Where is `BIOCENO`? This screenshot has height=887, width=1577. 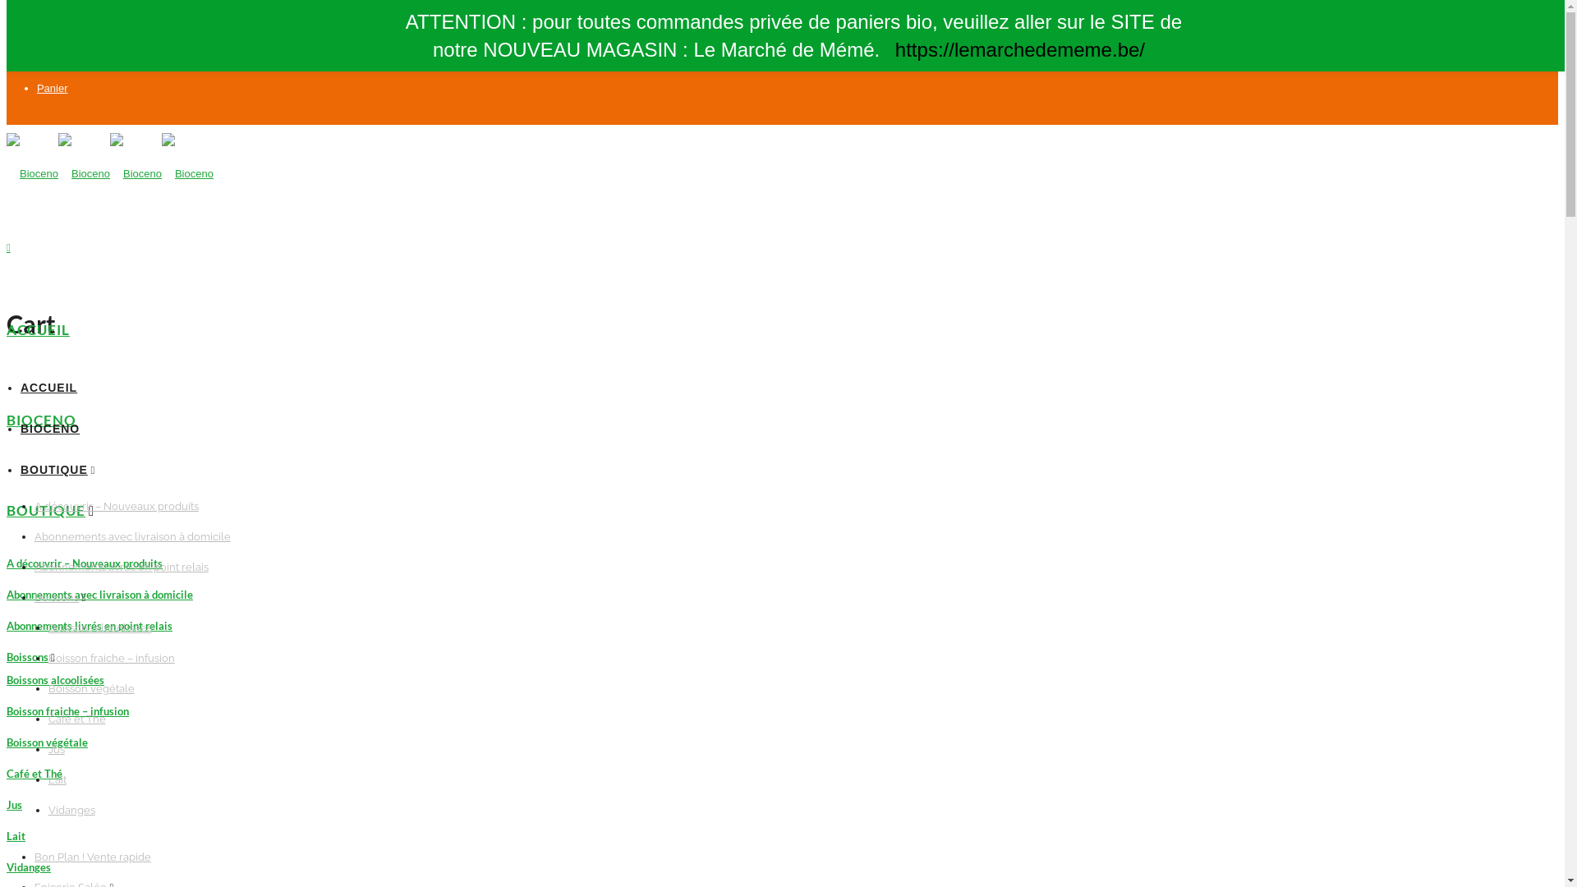 BIOCENO is located at coordinates (41, 421).